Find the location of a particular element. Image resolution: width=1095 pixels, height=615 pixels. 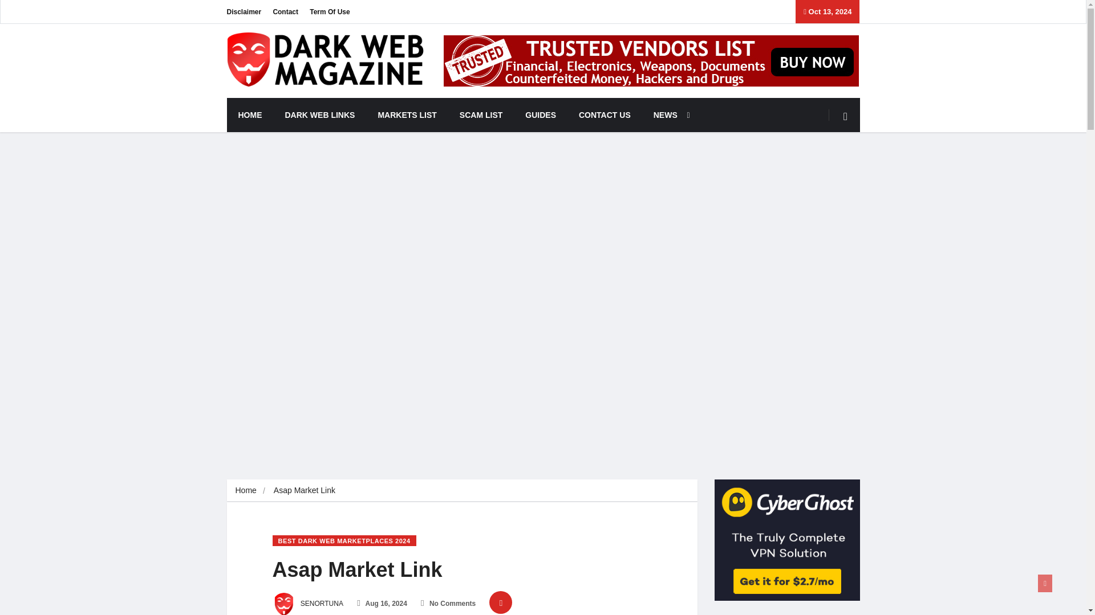

BEST DARK WEB MARKETPLACES 2024 is located at coordinates (344, 540).